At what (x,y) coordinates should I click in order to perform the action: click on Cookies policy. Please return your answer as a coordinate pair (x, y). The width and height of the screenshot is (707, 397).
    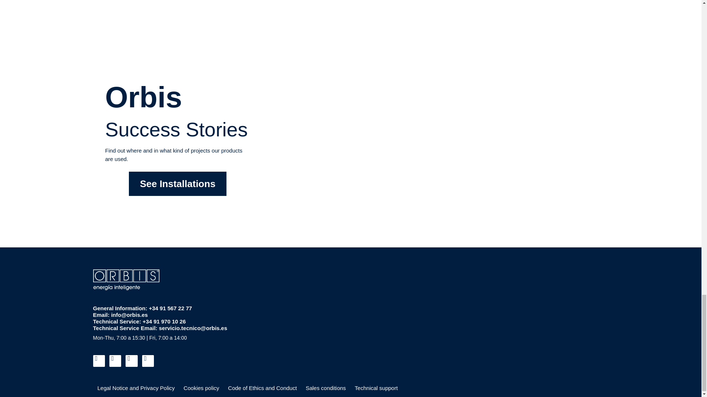
    Looking at the image, I should click on (202, 388).